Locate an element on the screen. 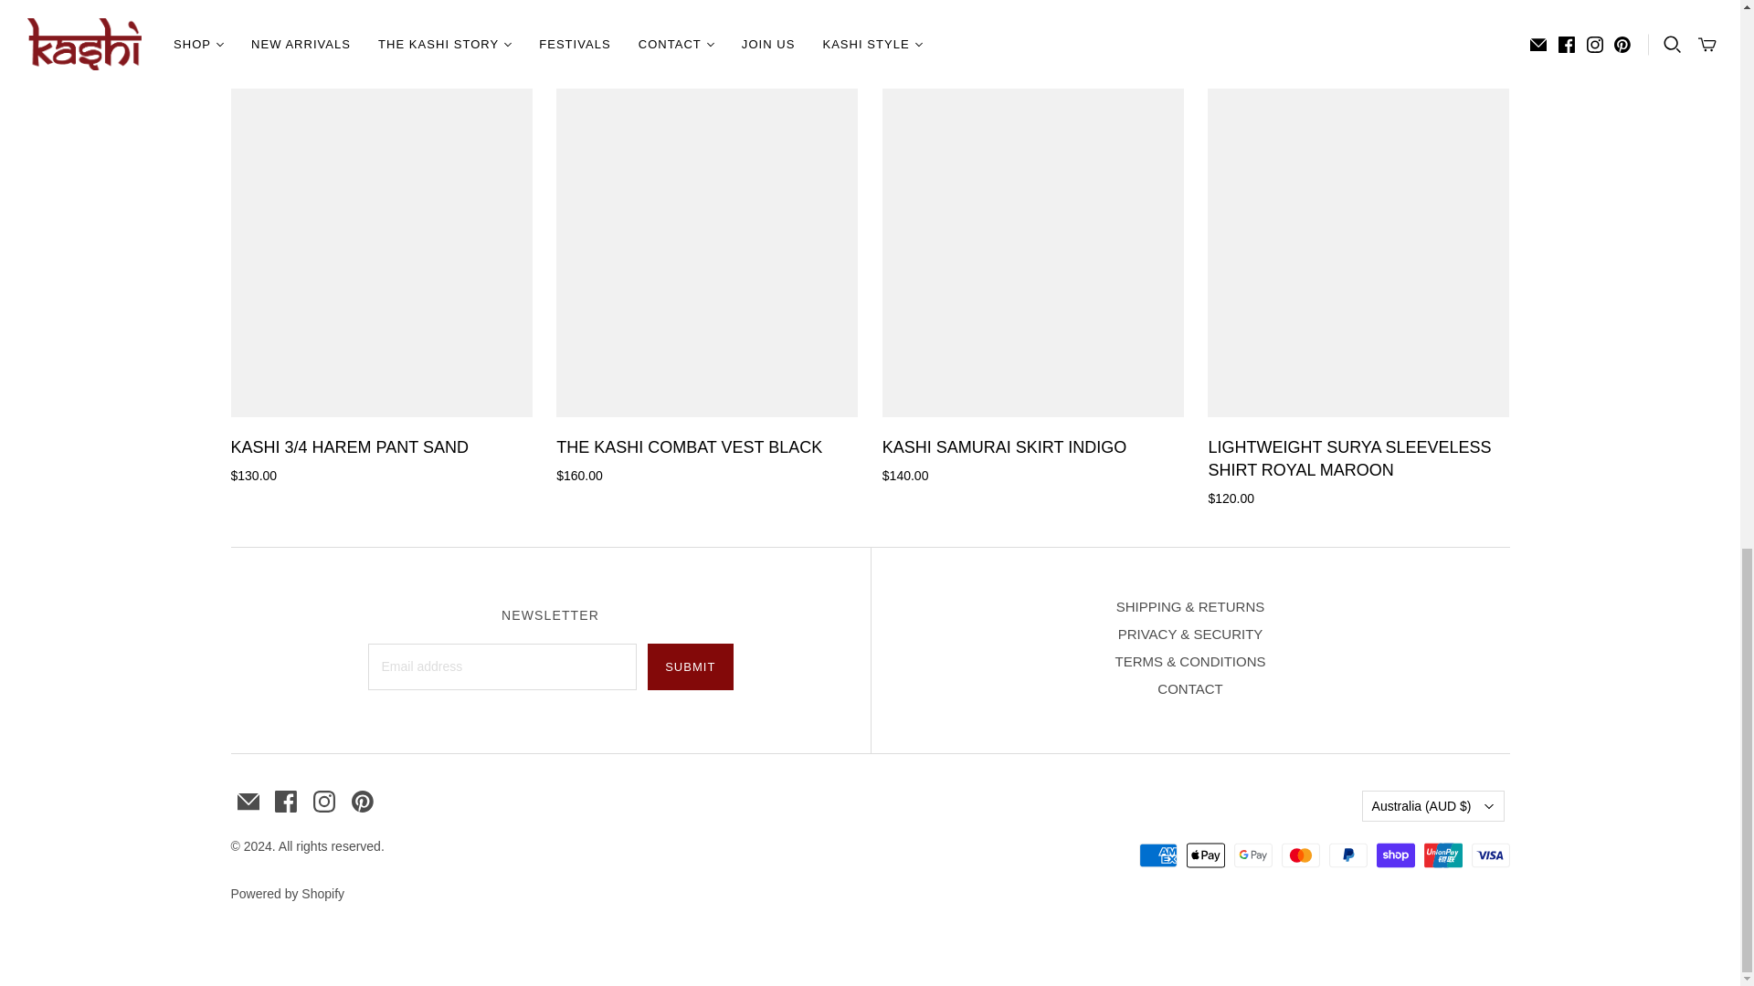 This screenshot has width=1754, height=986. American Express is located at coordinates (1157, 855).